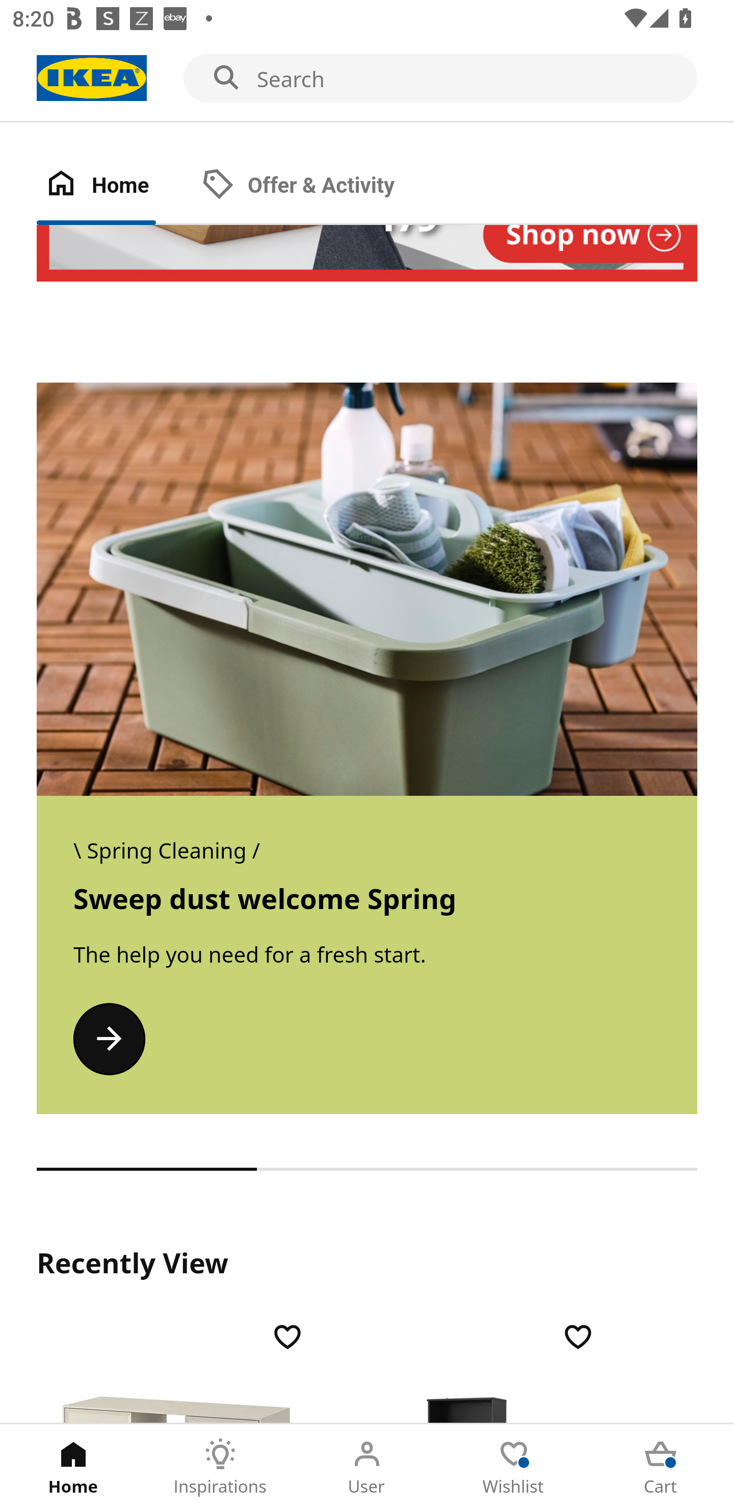  What do you see at coordinates (661, 1467) in the screenshot?
I see `Cart
Tab 5 of 5` at bounding box center [661, 1467].